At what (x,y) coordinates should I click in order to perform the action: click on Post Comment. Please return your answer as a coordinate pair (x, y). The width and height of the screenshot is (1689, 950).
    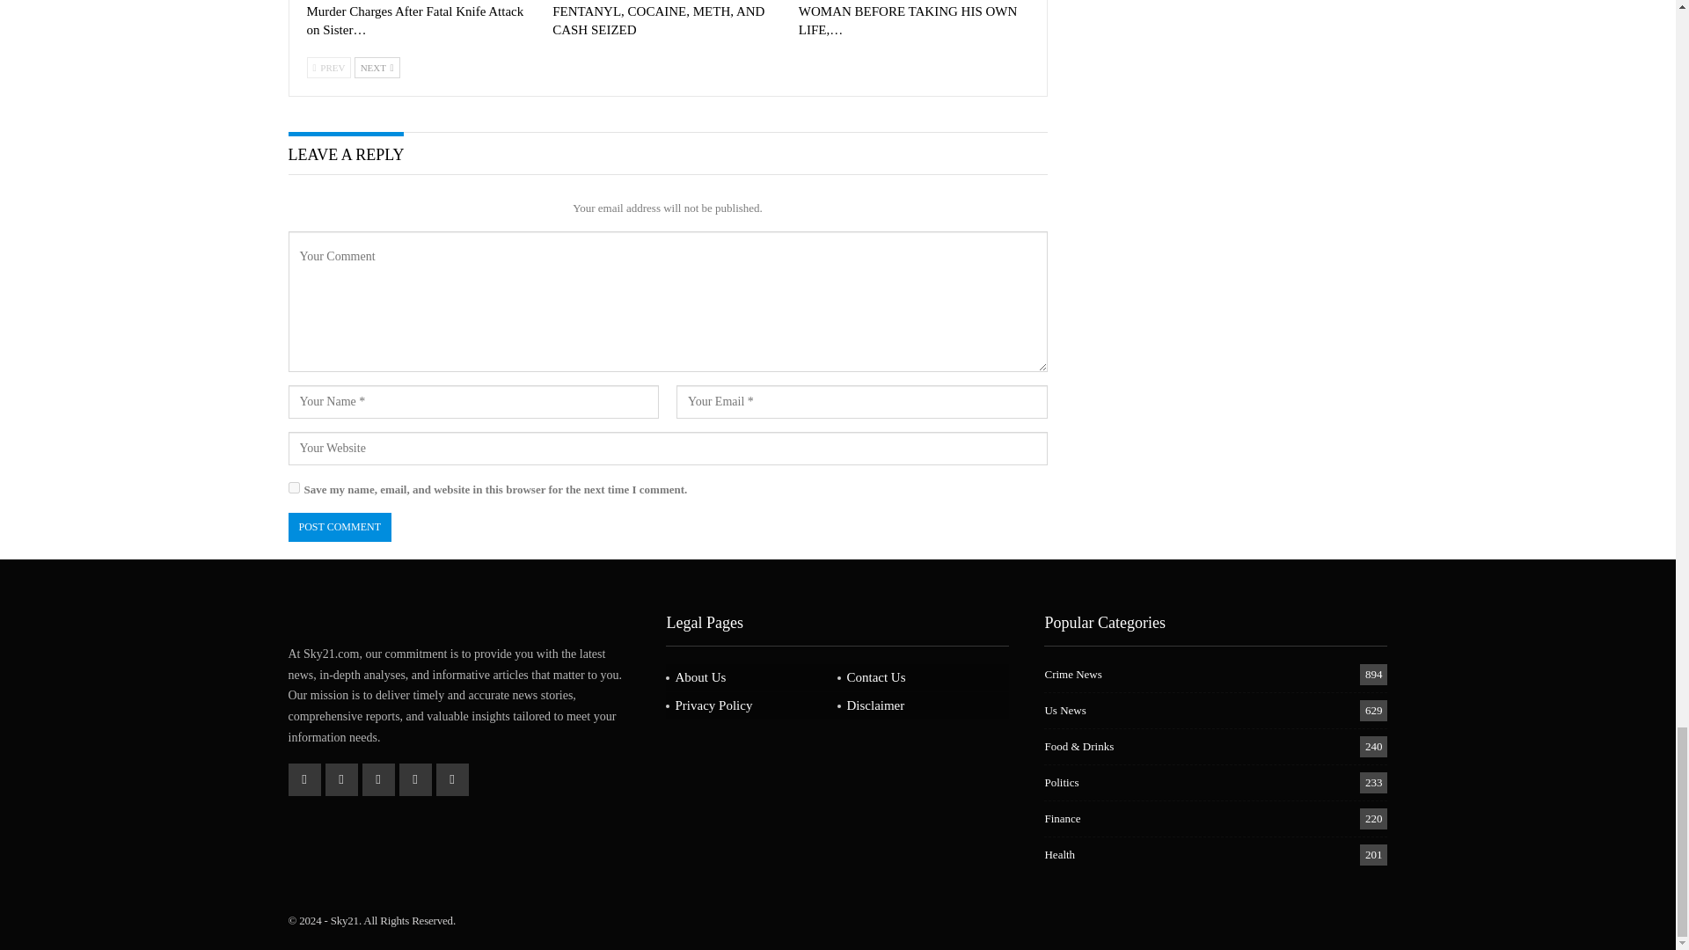
    Looking at the image, I should click on (340, 527).